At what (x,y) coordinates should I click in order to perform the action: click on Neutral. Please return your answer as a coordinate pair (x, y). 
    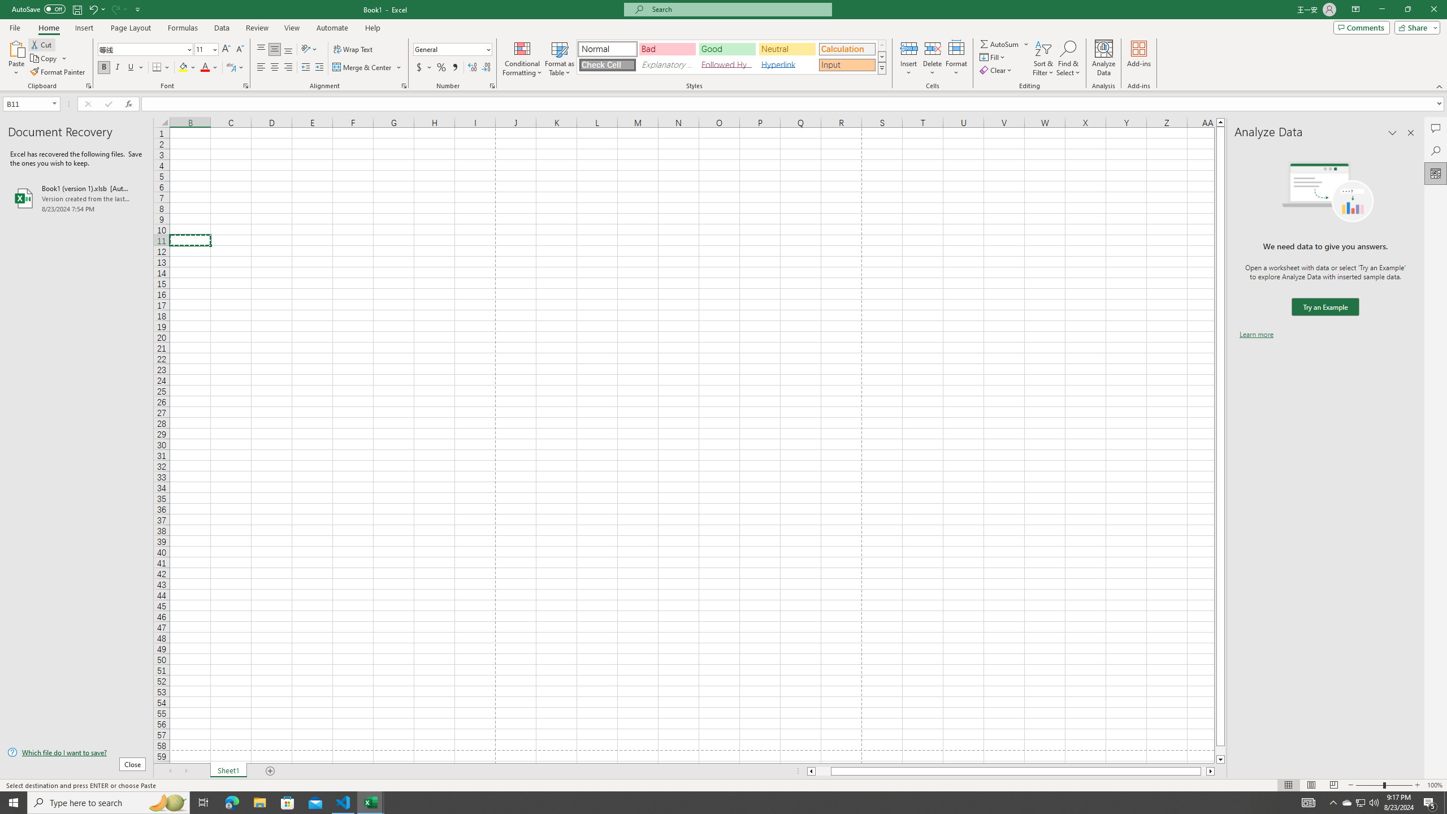
    Looking at the image, I should click on (787, 49).